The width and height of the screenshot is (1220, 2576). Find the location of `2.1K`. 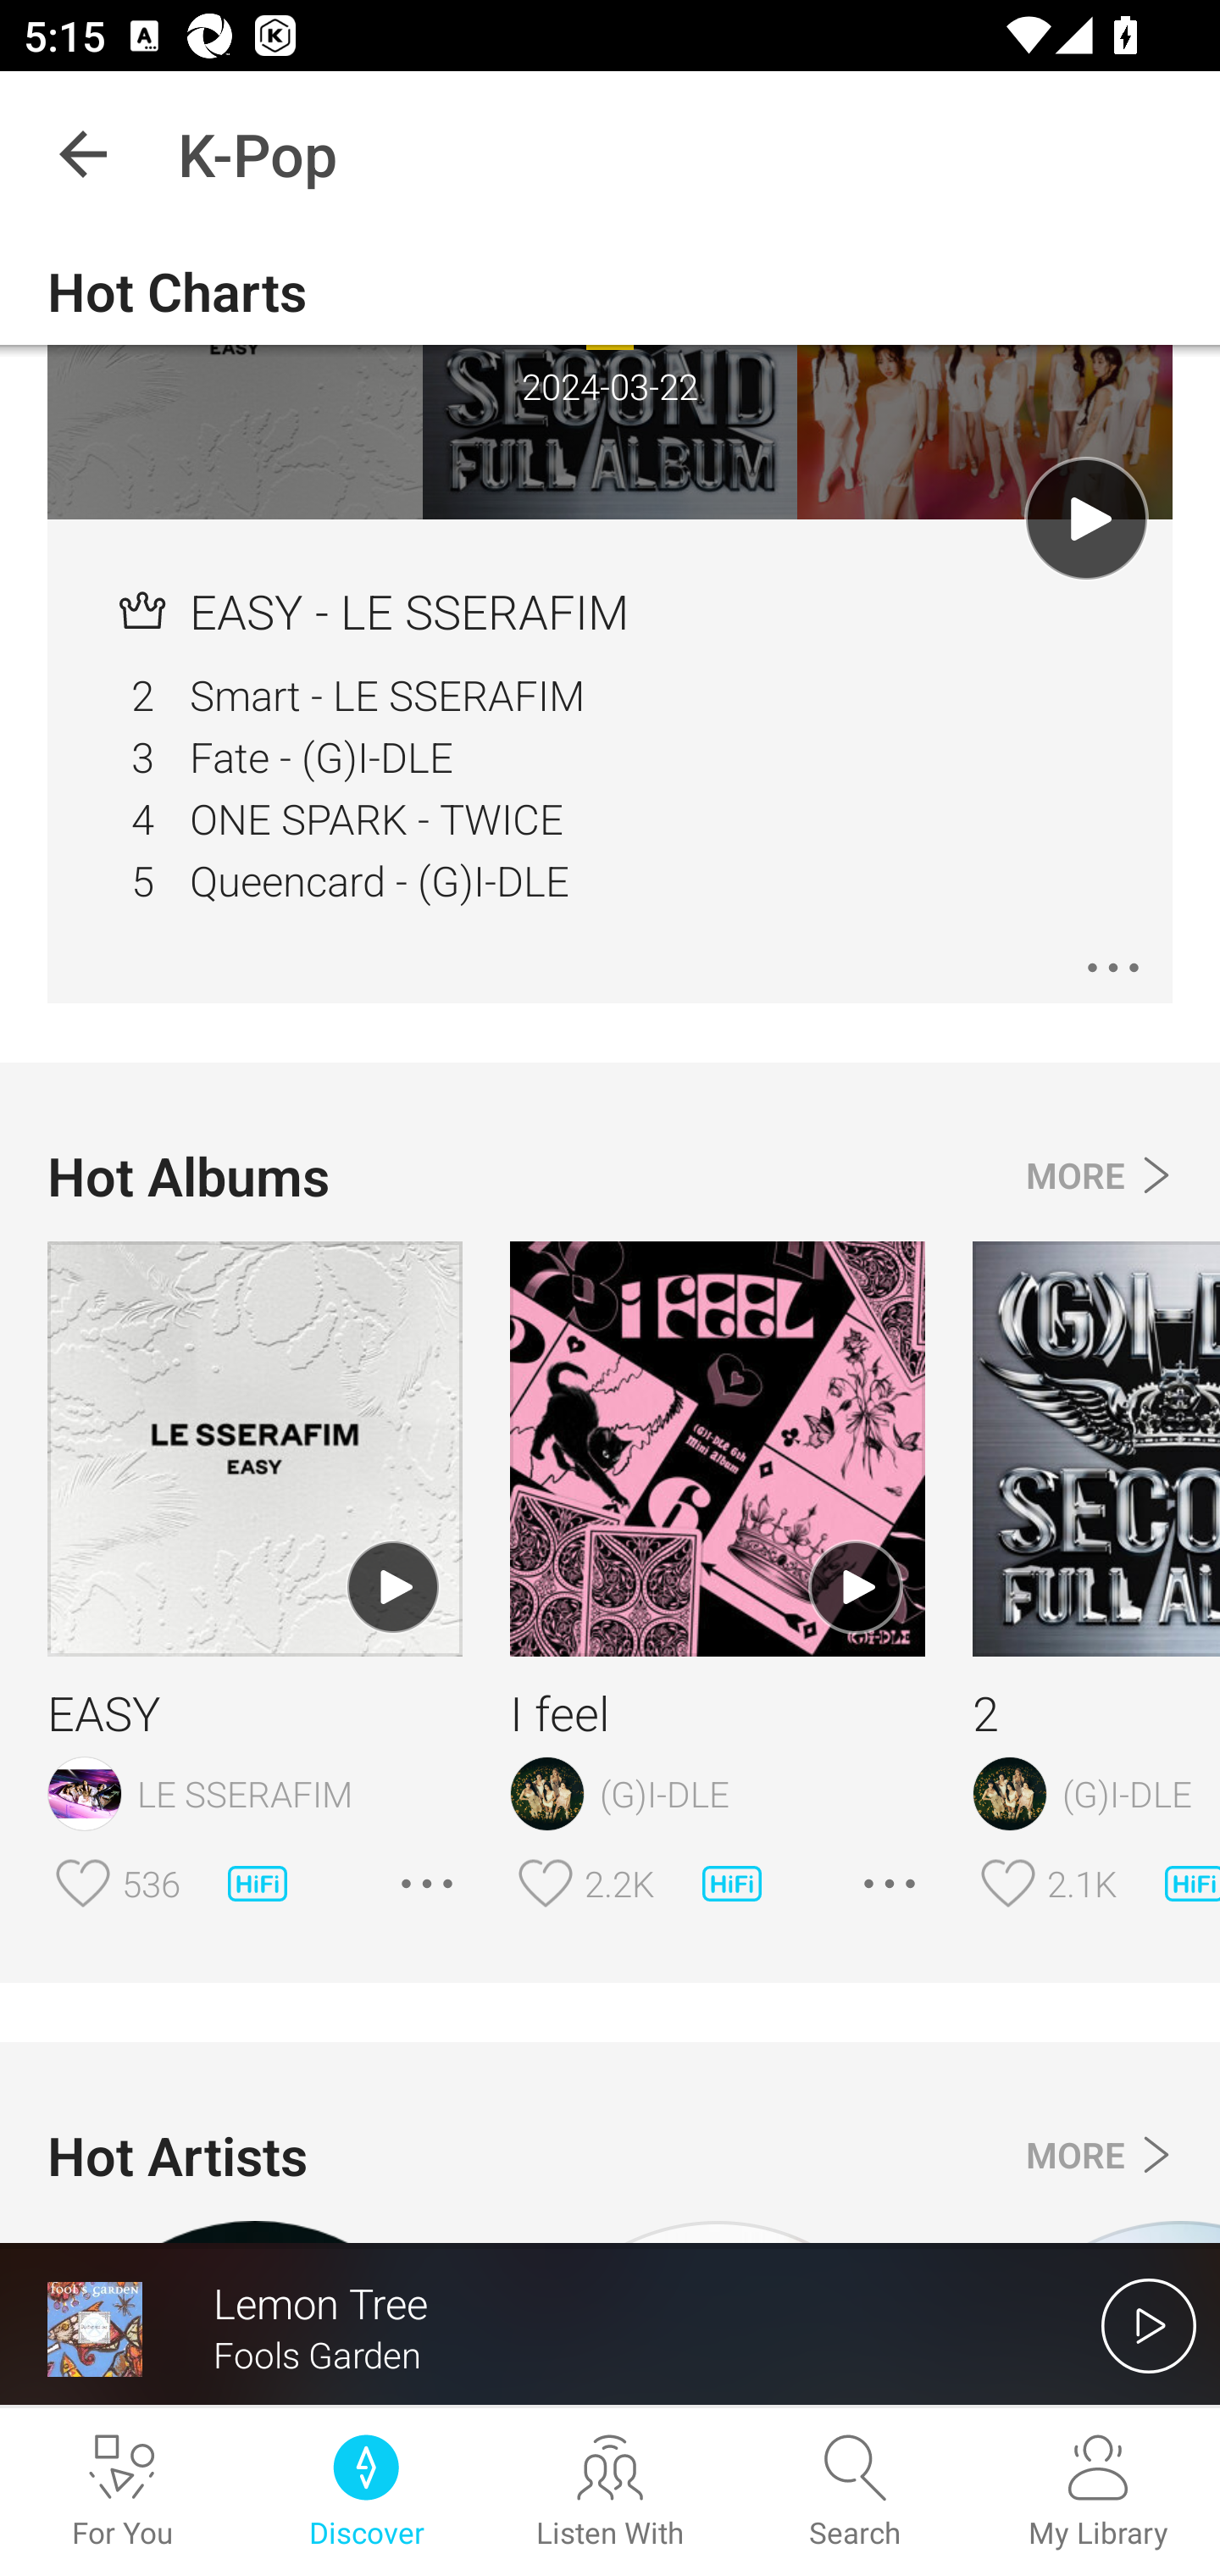

2.1K is located at coordinates (1082, 1883).